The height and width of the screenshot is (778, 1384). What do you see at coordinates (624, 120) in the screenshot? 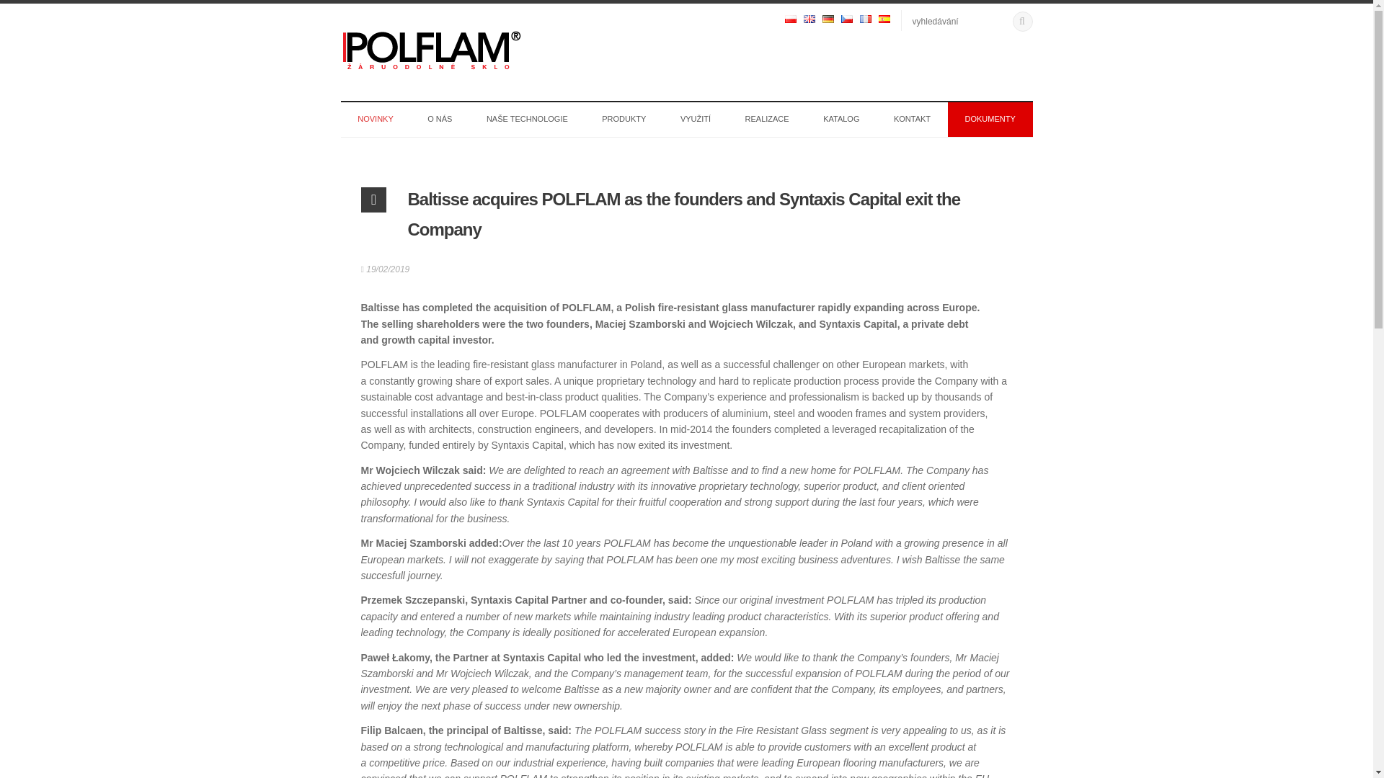
I see `PRODUKTY` at bounding box center [624, 120].